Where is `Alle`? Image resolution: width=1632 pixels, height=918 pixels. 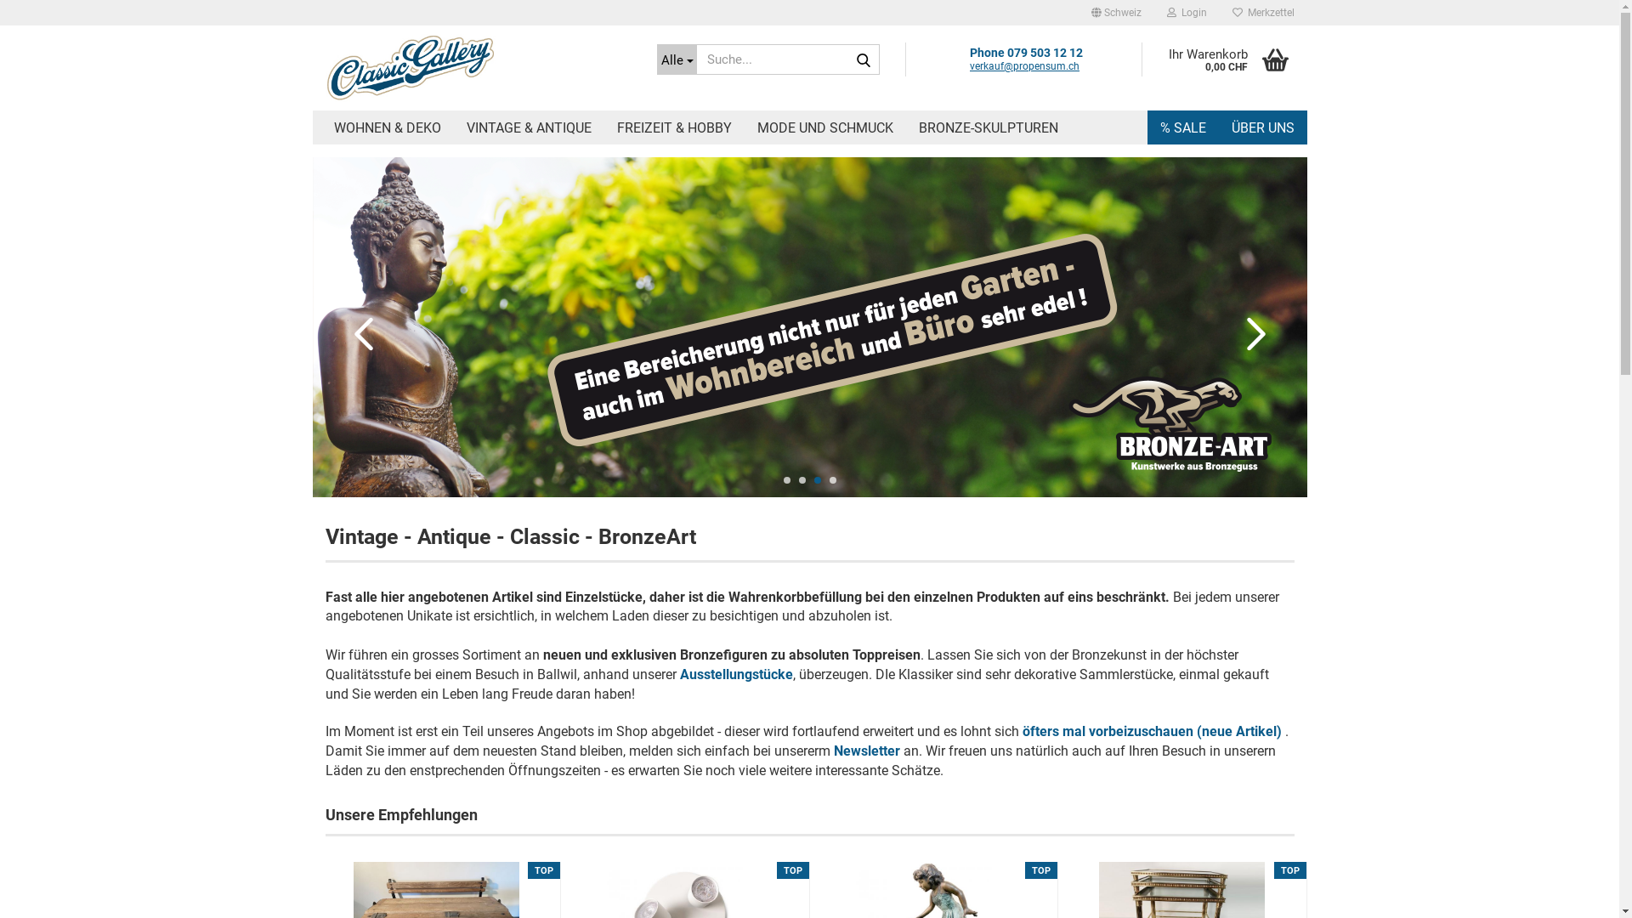
Alle is located at coordinates (677, 59).